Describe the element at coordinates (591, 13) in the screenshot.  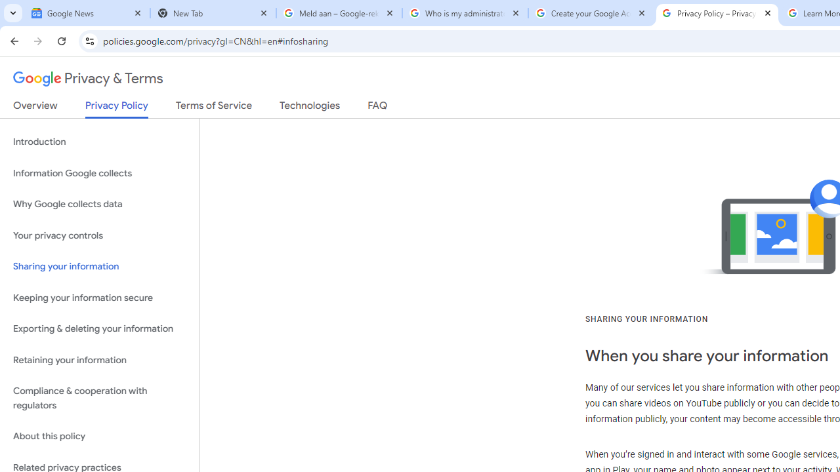
I see `Create your Google Account` at that location.